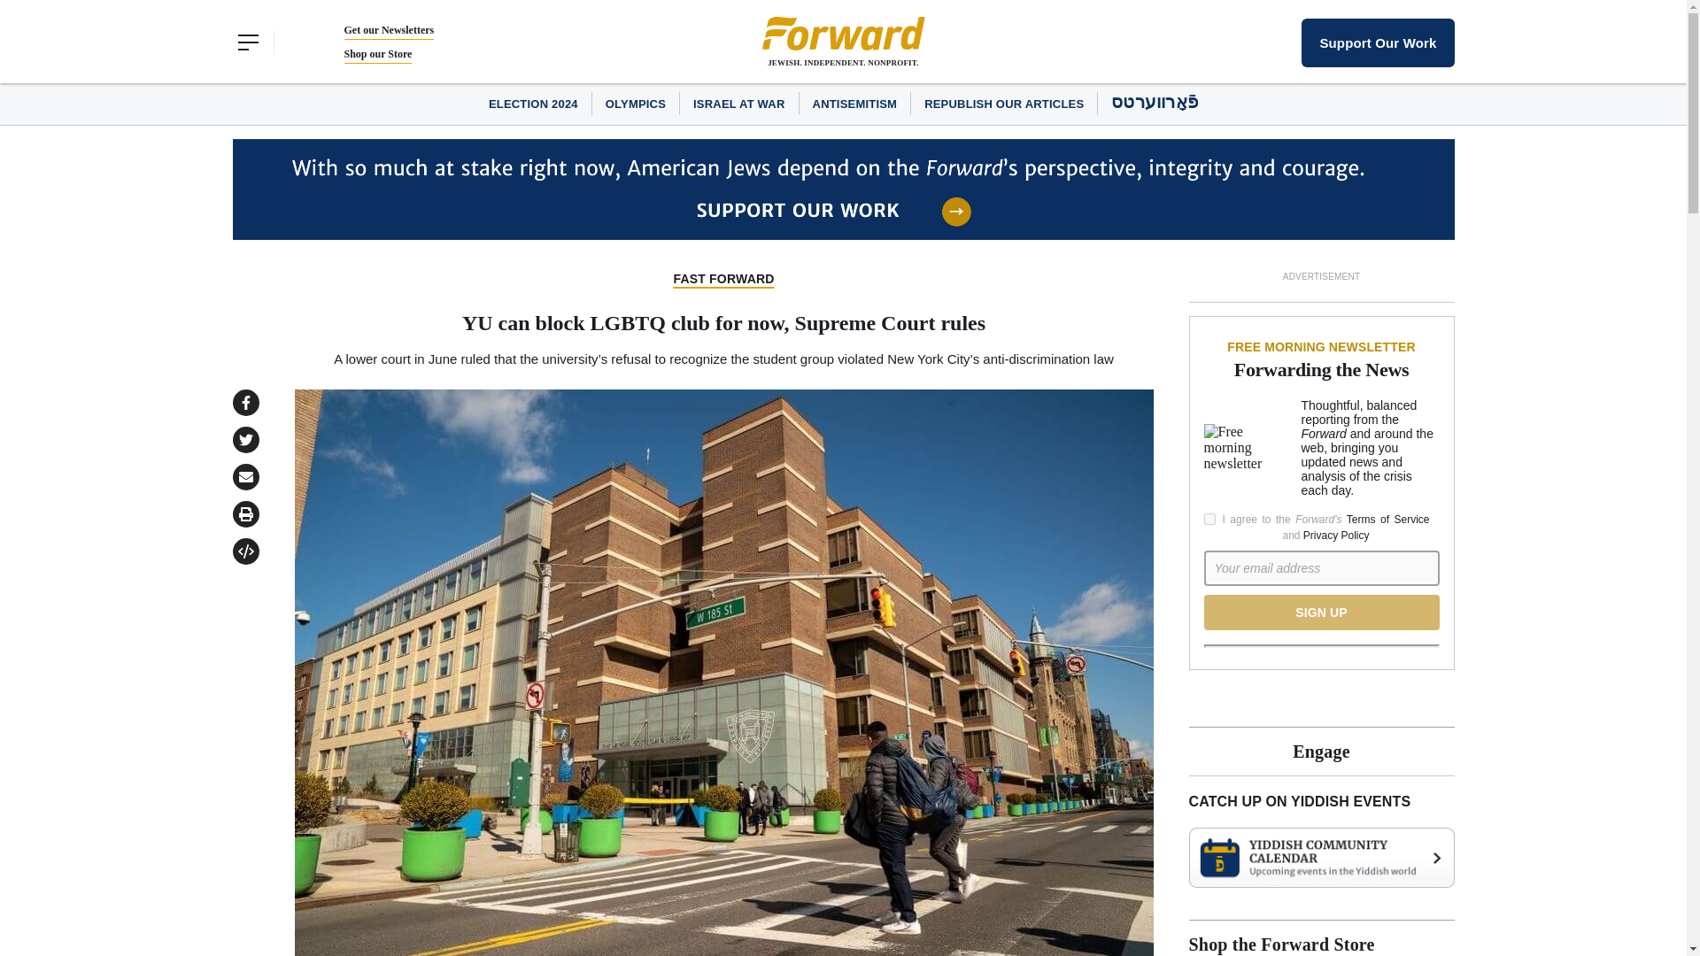  Describe the element at coordinates (1378, 42) in the screenshot. I see `Support Our Work` at that location.